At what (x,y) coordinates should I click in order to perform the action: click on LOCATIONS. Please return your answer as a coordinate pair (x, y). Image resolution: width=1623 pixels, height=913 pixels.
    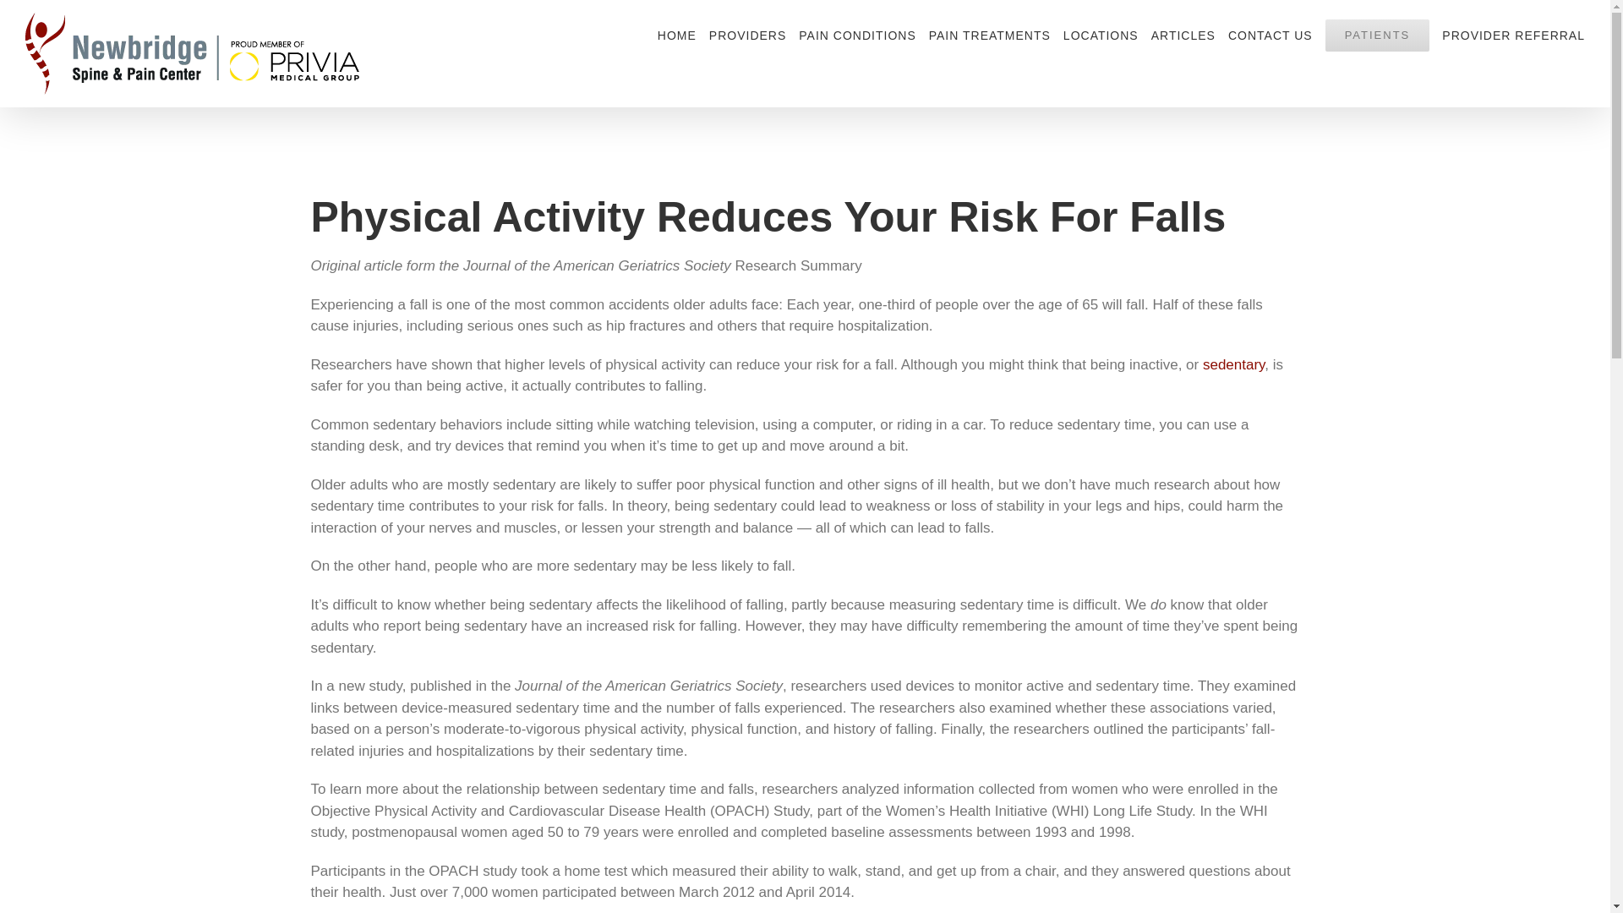
    Looking at the image, I should click on (1101, 36).